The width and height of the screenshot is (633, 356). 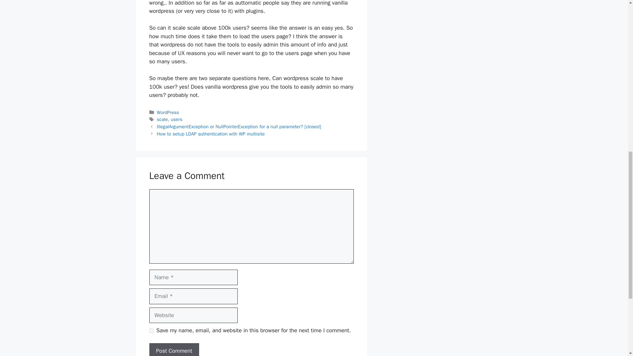 I want to click on Next, so click(x=211, y=134).